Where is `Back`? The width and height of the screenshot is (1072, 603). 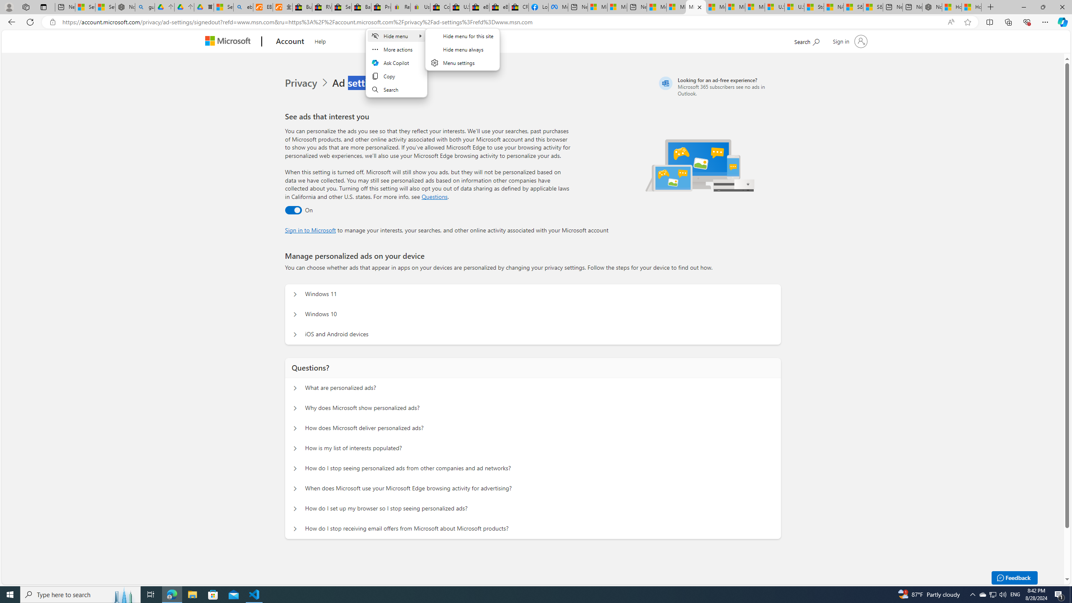
Back is located at coordinates (10, 22).